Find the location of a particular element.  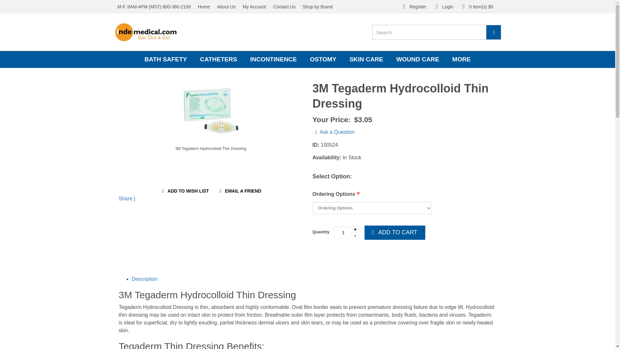

EMAIL A FRIEND is located at coordinates (239, 191).